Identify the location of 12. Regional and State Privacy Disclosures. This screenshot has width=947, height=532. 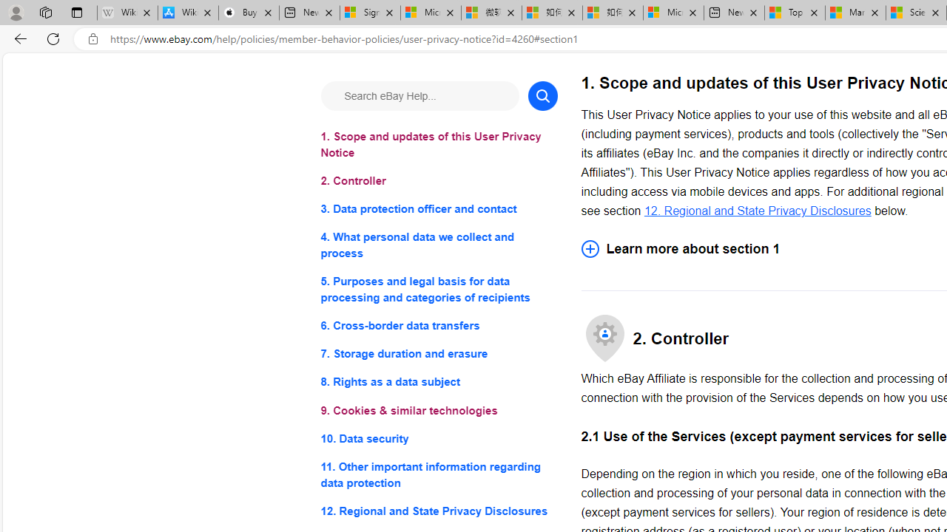
(438, 510).